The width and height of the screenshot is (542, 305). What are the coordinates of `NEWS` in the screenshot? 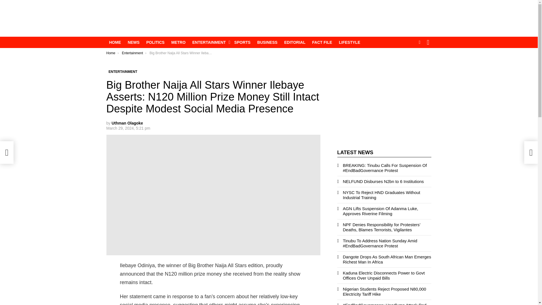 It's located at (133, 42).